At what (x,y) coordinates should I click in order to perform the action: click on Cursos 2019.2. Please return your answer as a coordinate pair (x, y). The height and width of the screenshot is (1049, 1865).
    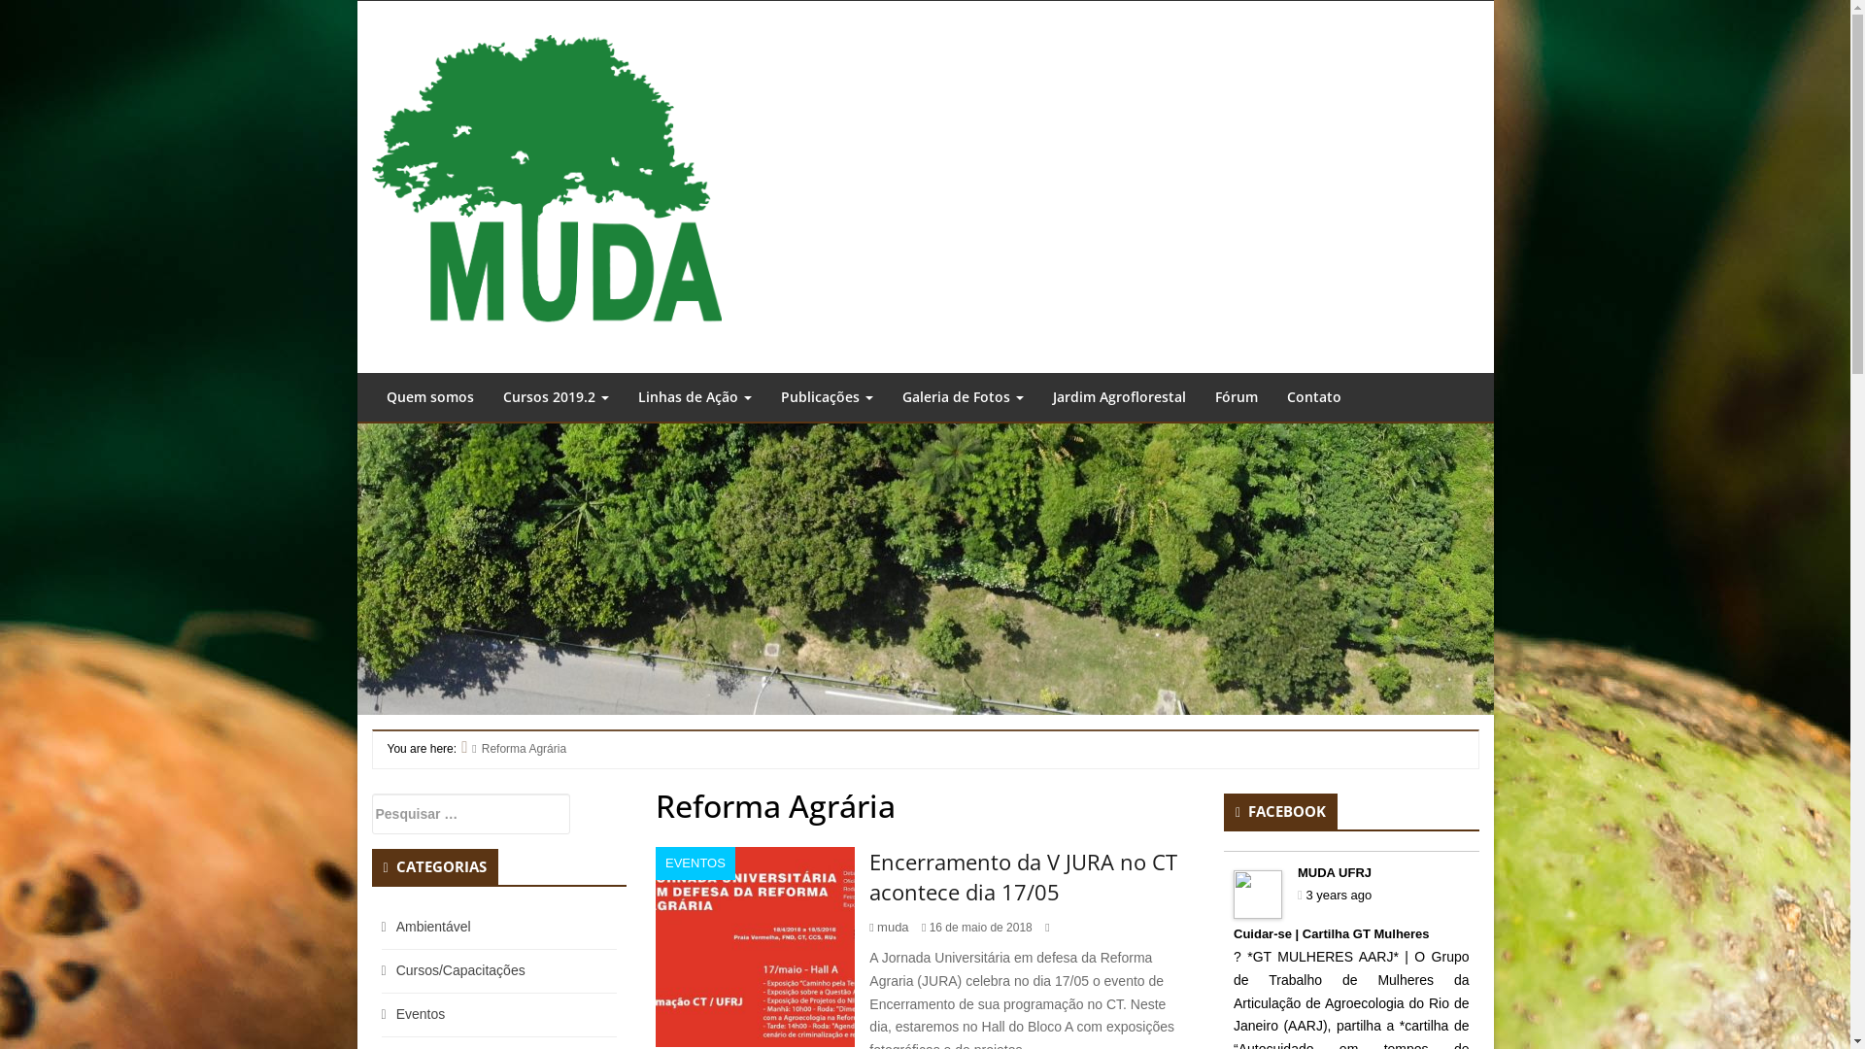
    Looking at the image, I should click on (556, 397).